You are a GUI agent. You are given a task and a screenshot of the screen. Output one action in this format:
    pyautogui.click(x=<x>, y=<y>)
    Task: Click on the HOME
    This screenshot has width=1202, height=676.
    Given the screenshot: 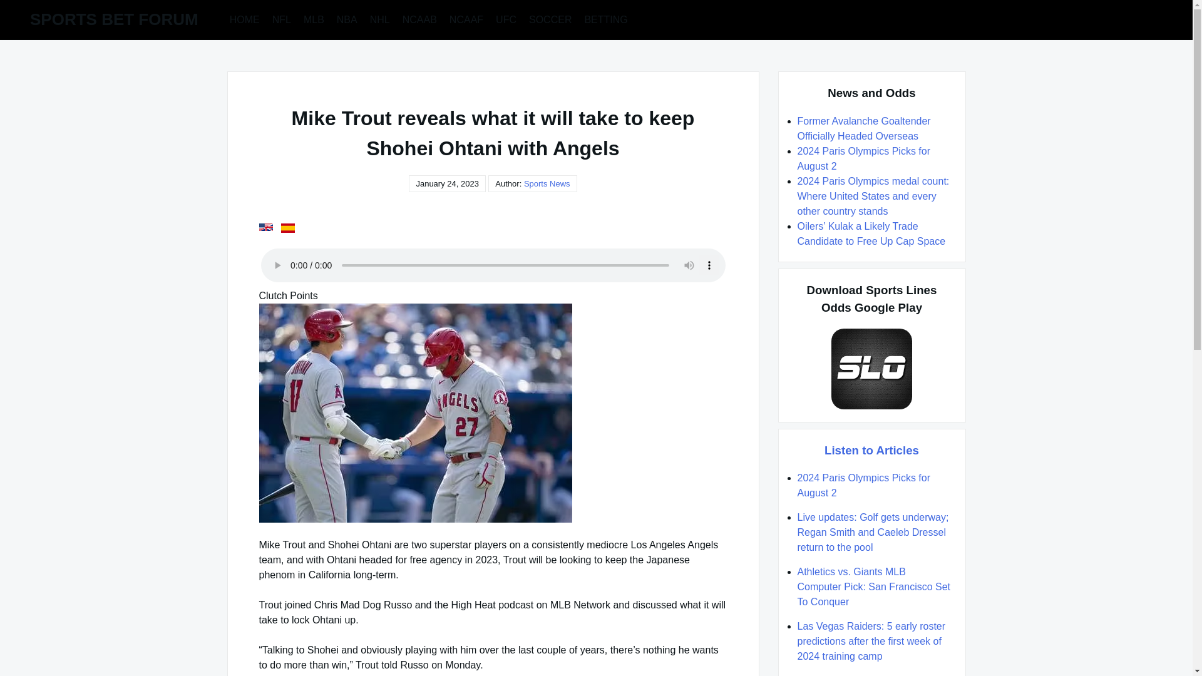 What is the action you would take?
    pyautogui.click(x=244, y=19)
    